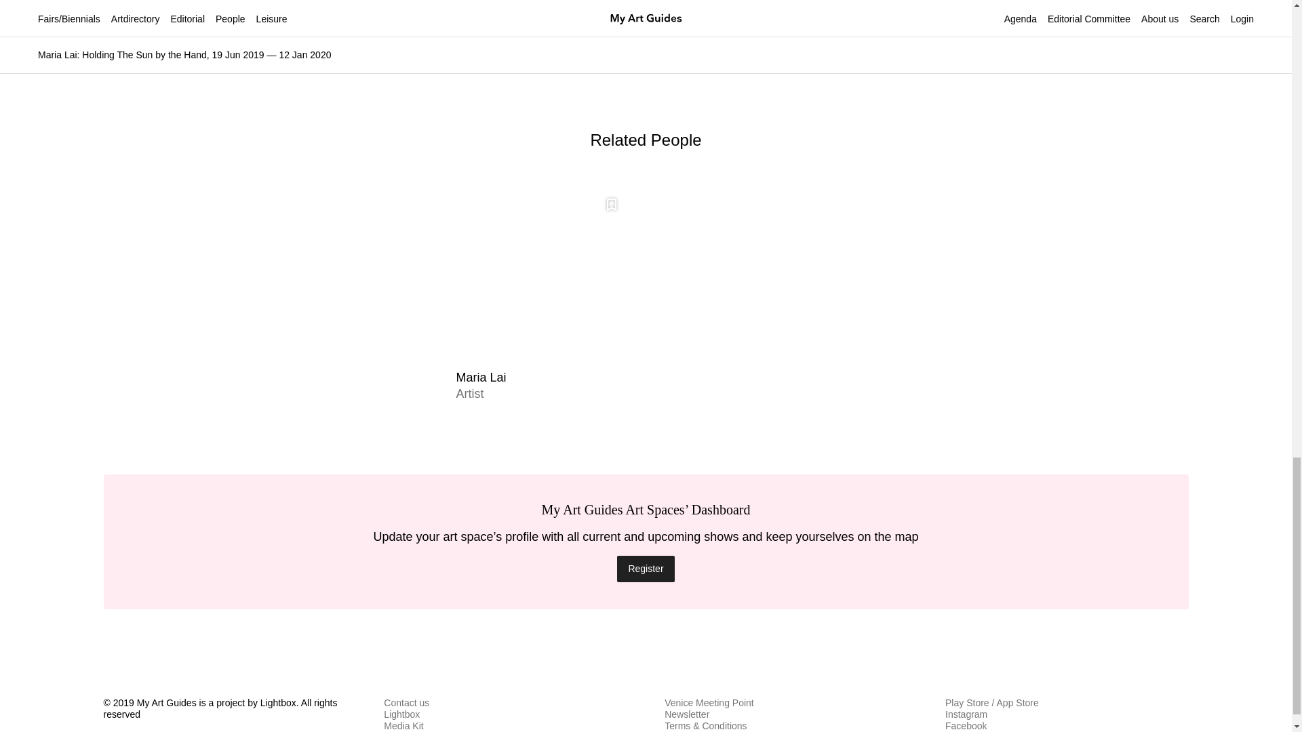  Describe the element at coordinates (709, 703) in the screenshot. I see `Venice Meeting Point` at that location.